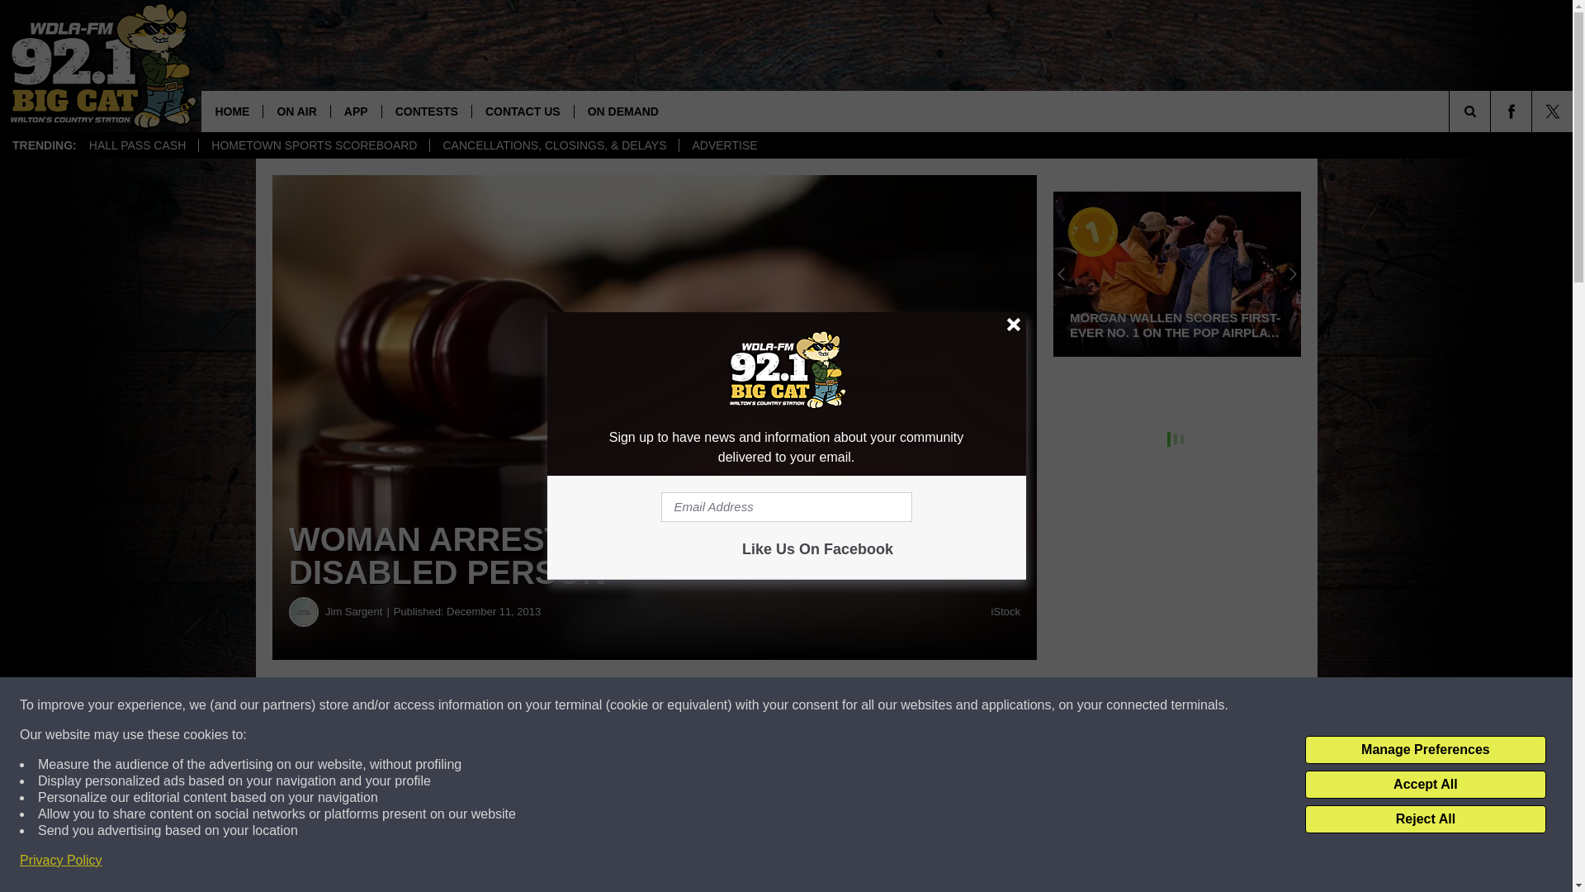 This screenshot has width=1585, height=892. What do you see at coordinates (314, 145) in the screenshot?
I see `HOMETOWN SPORTS SCOREBOARD` at bounding box center [314, 145].